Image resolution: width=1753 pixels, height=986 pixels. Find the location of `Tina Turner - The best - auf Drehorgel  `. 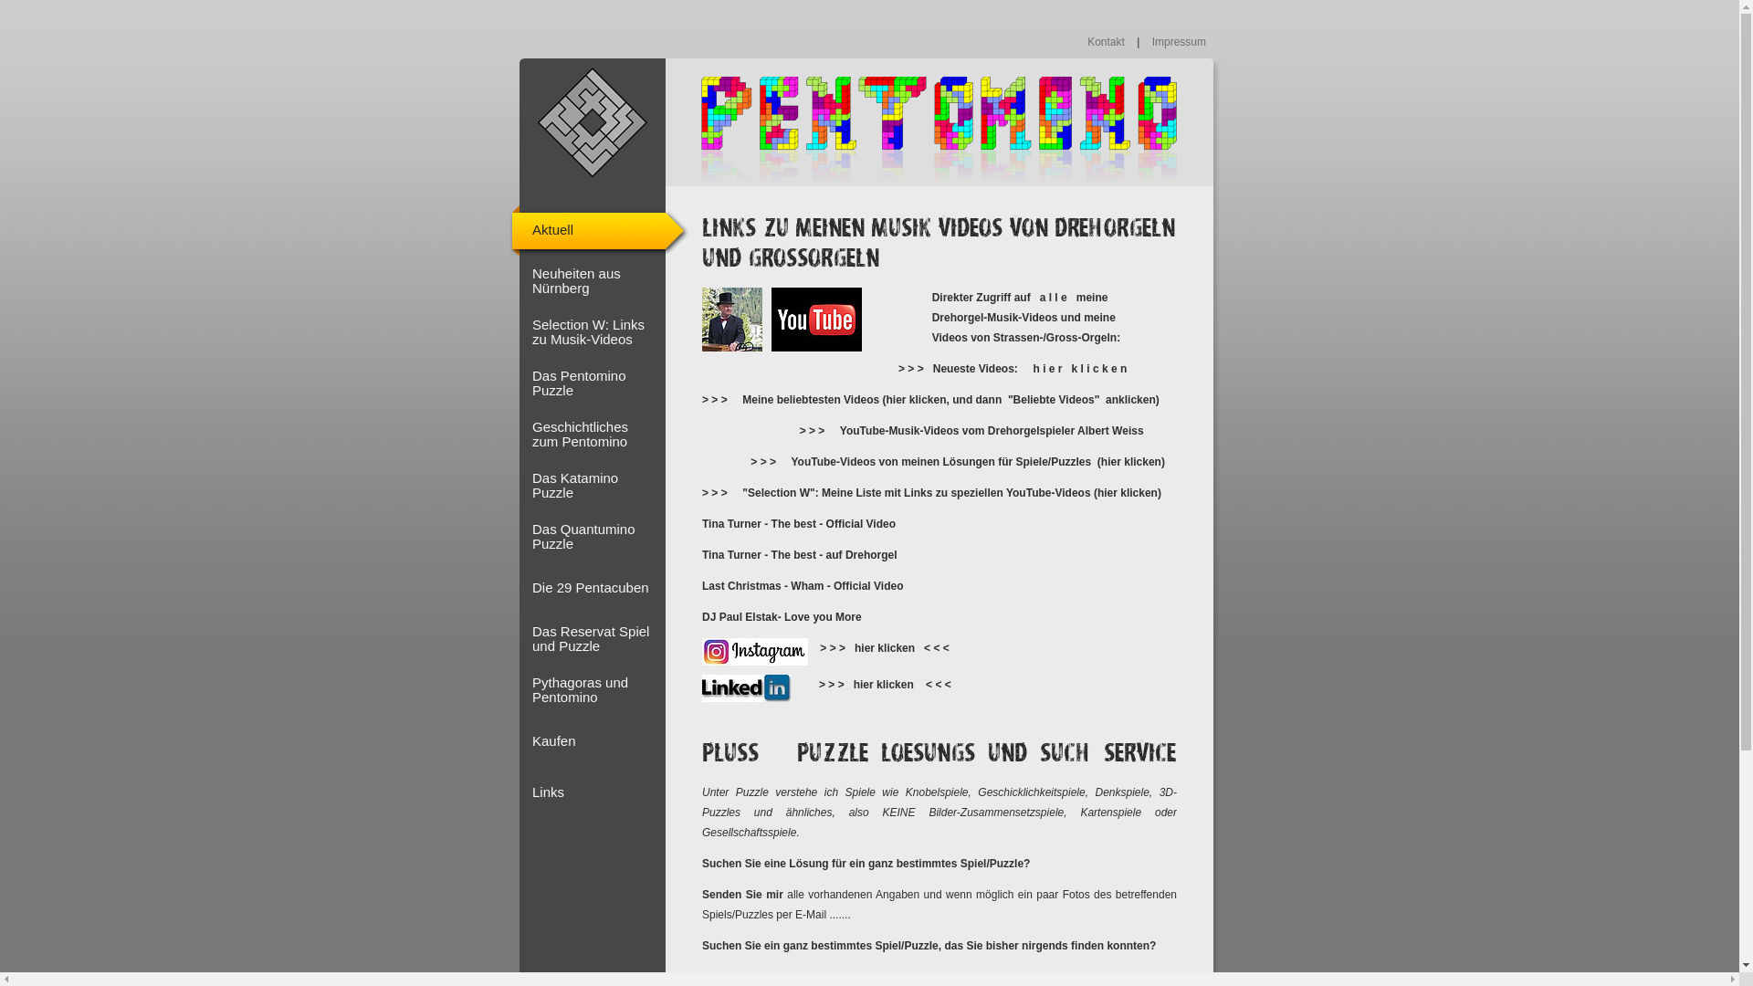

Tina Turner - The best - auf Drehorgel   is located at coordinates (803, 555).